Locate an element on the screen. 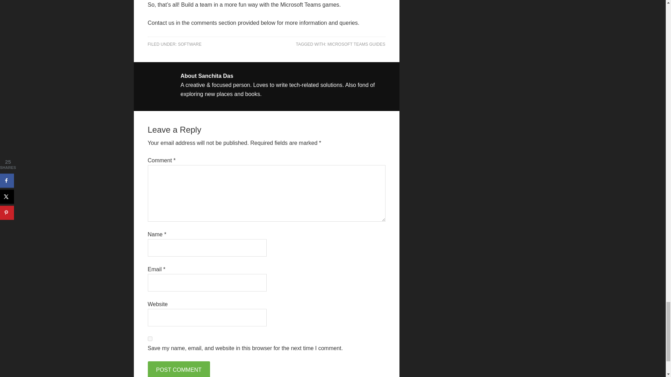  yes is located at coordinates (150, 339).